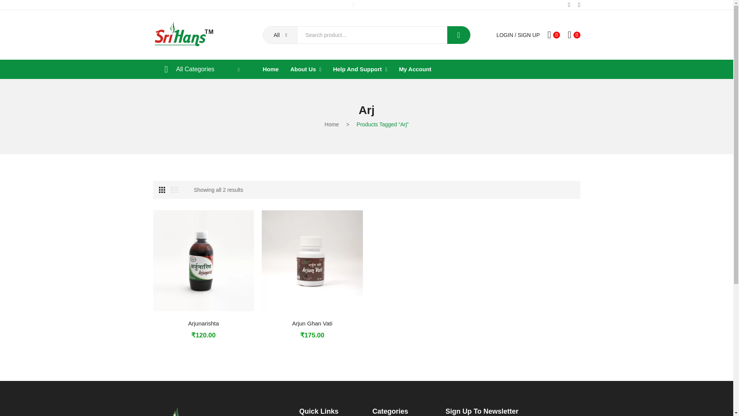  I want to click on HansHerbals, so click(184, 34).